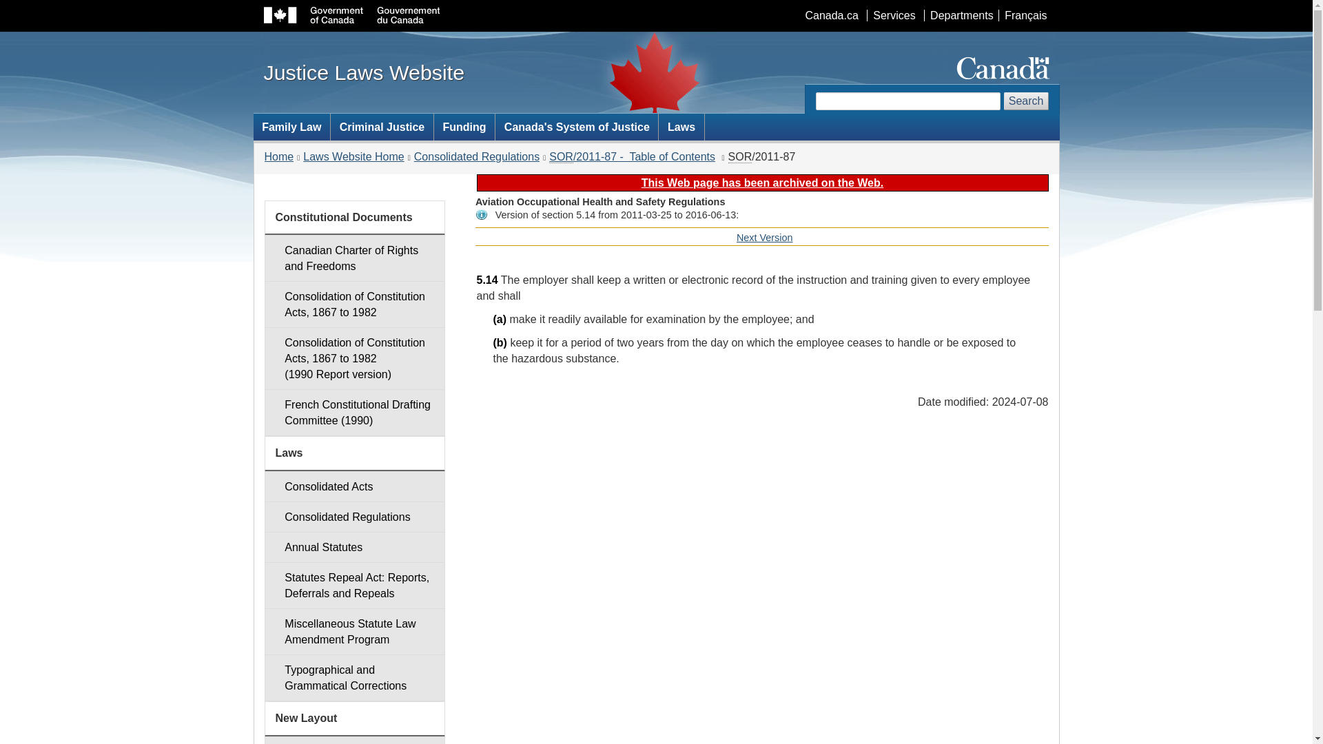 This screenshot has height=744, width=1323. Describe the element at coordinates (354, 486) in the screenshot. I see `Consolidated Acts` at that location.